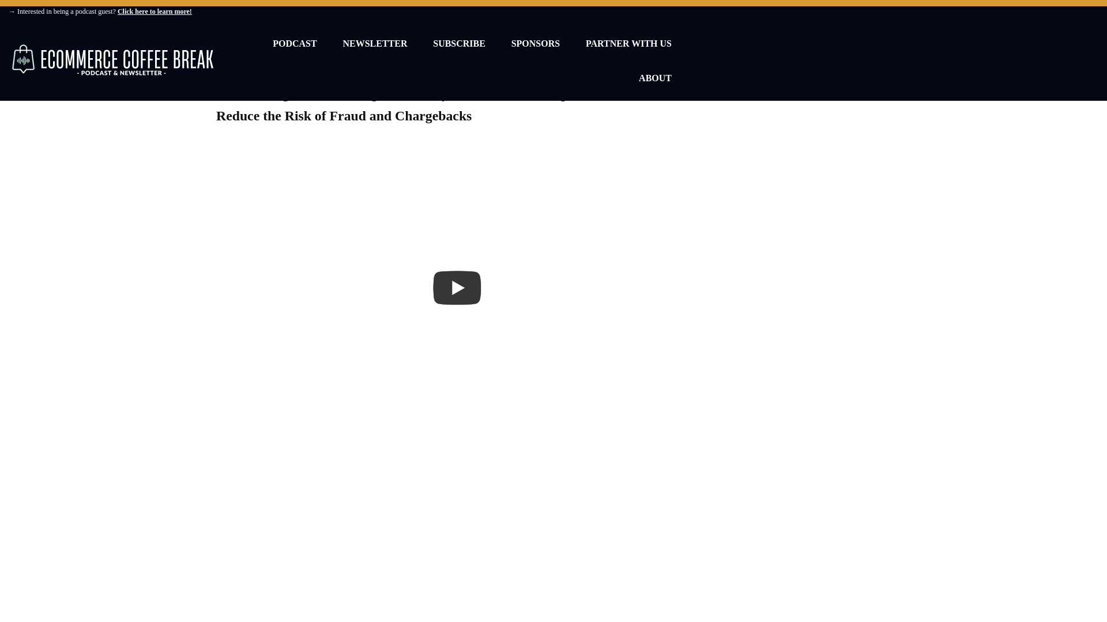 This screenshot has width=1107, height=622. I want to click on PODCAST, so click(294, 48).